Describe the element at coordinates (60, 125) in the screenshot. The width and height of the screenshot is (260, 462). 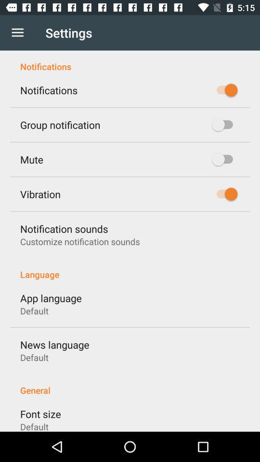
I see `choose icon below the notifications icon` at that location.